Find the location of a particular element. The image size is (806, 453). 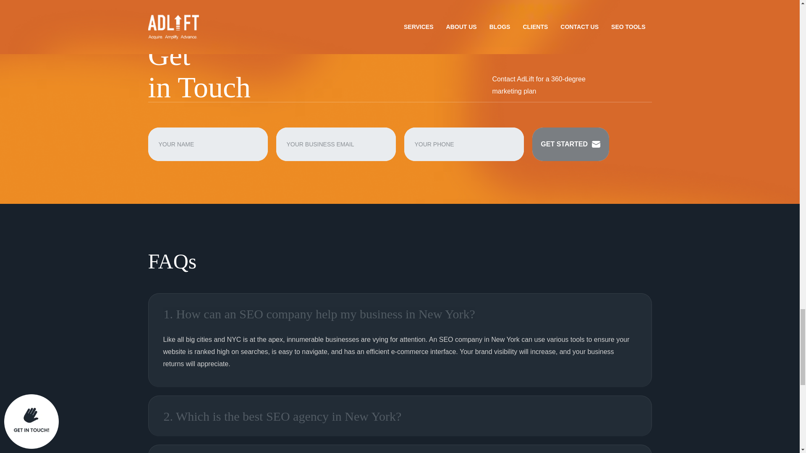

GET STARTED is located at coordinates (570, 144).